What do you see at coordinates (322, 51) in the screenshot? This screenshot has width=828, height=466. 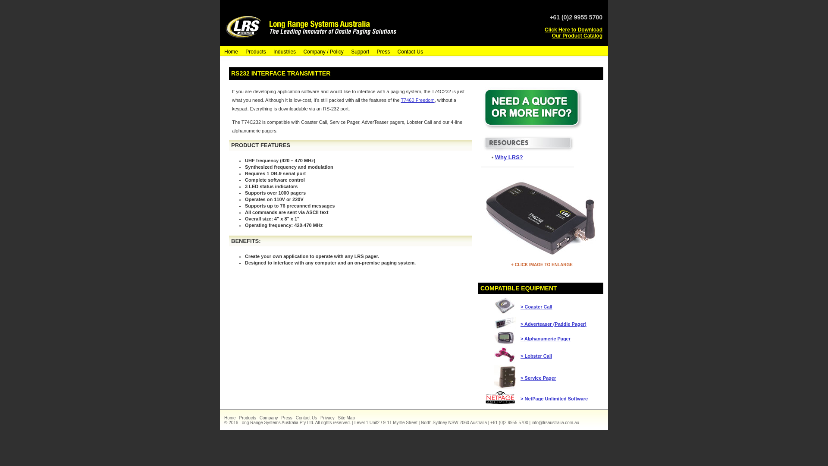 I see `Company / Policy` at bounding box center [322, 51].